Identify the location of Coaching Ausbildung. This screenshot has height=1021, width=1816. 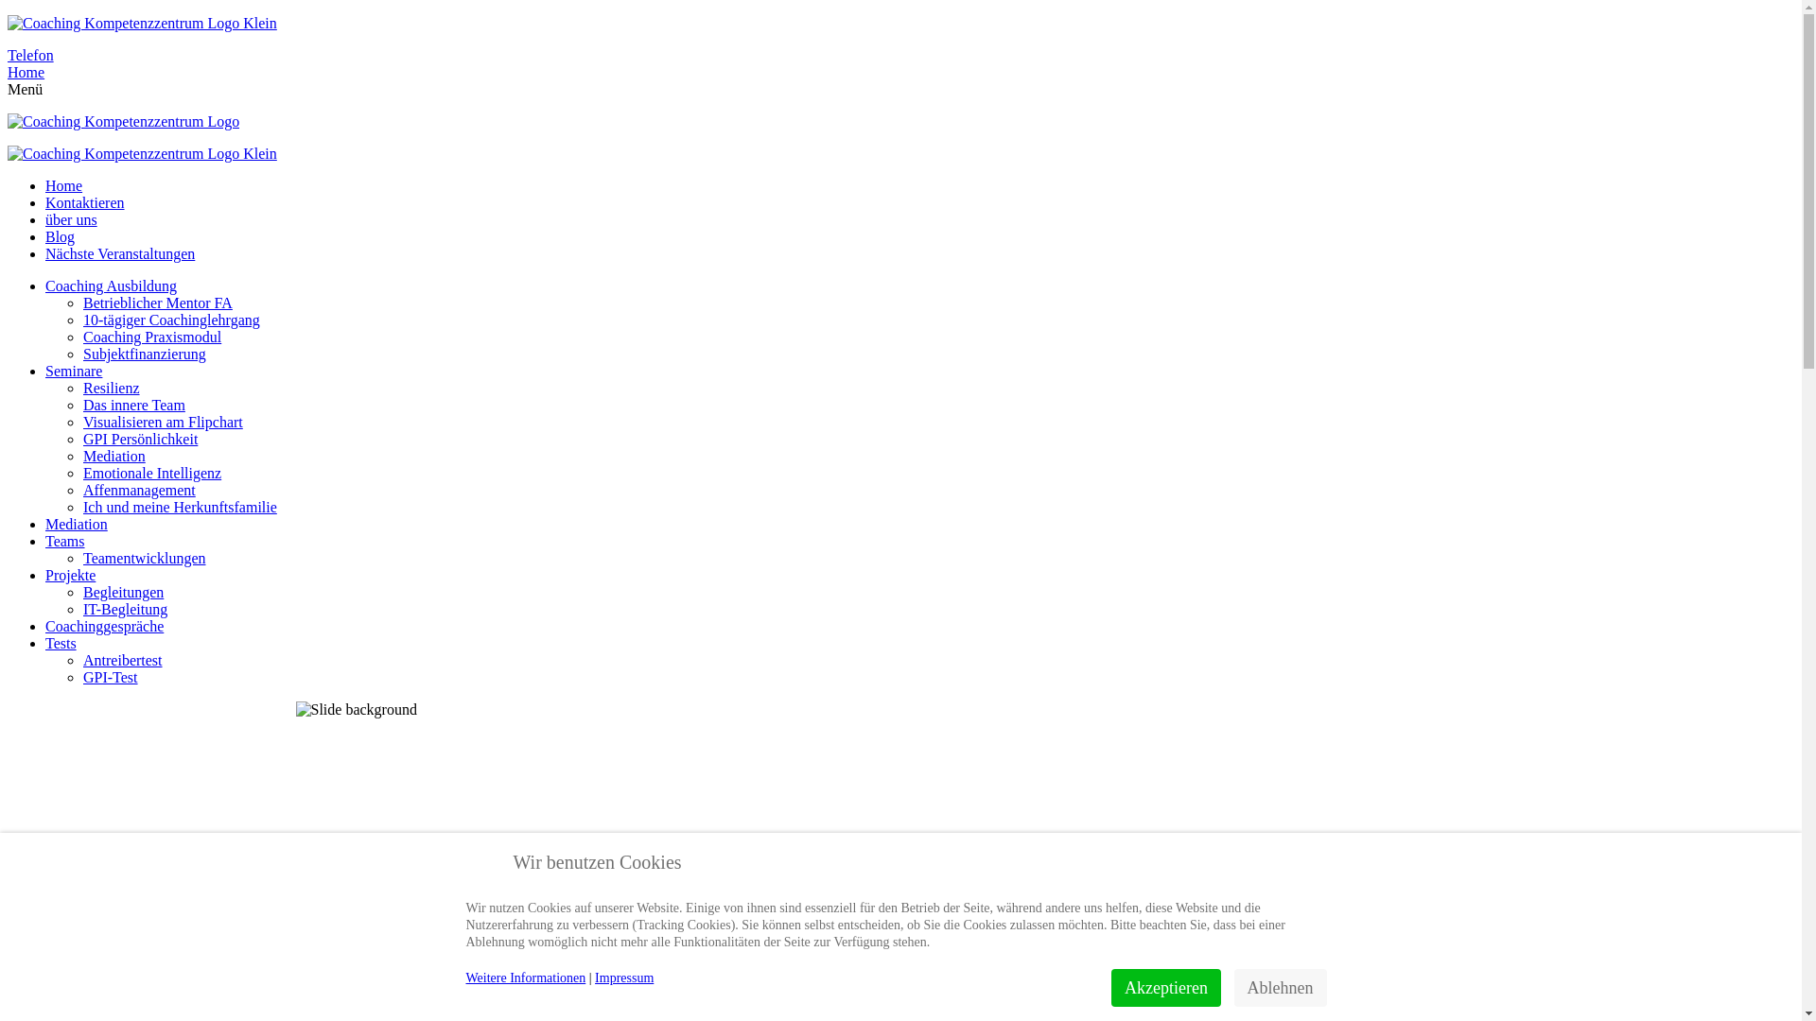
(112, 286).